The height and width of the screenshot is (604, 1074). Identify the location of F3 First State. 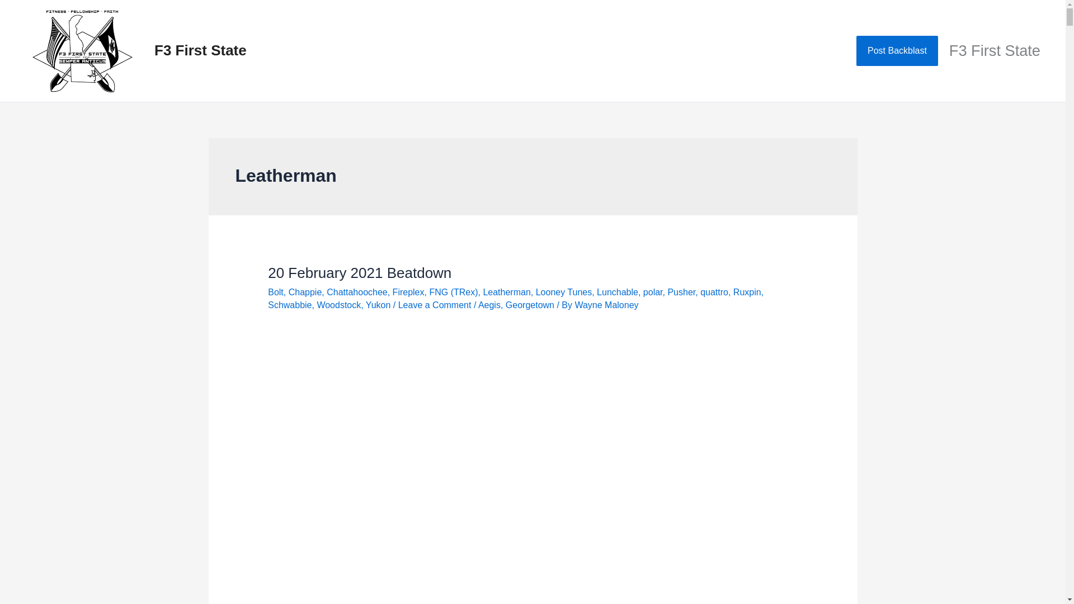
(200, 50).